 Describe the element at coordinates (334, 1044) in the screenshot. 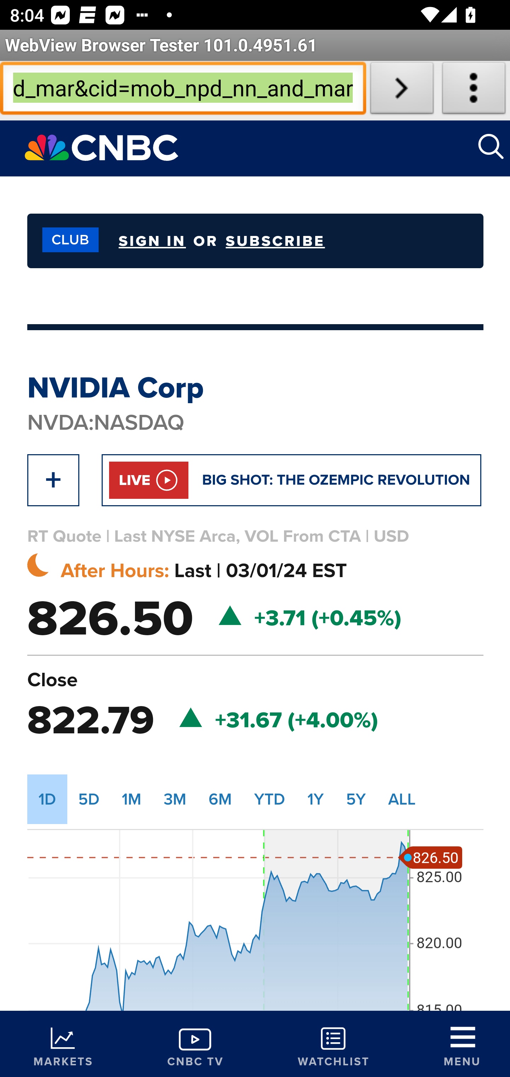

I see ` WATCHLIST  WATCHLIST` at that location.